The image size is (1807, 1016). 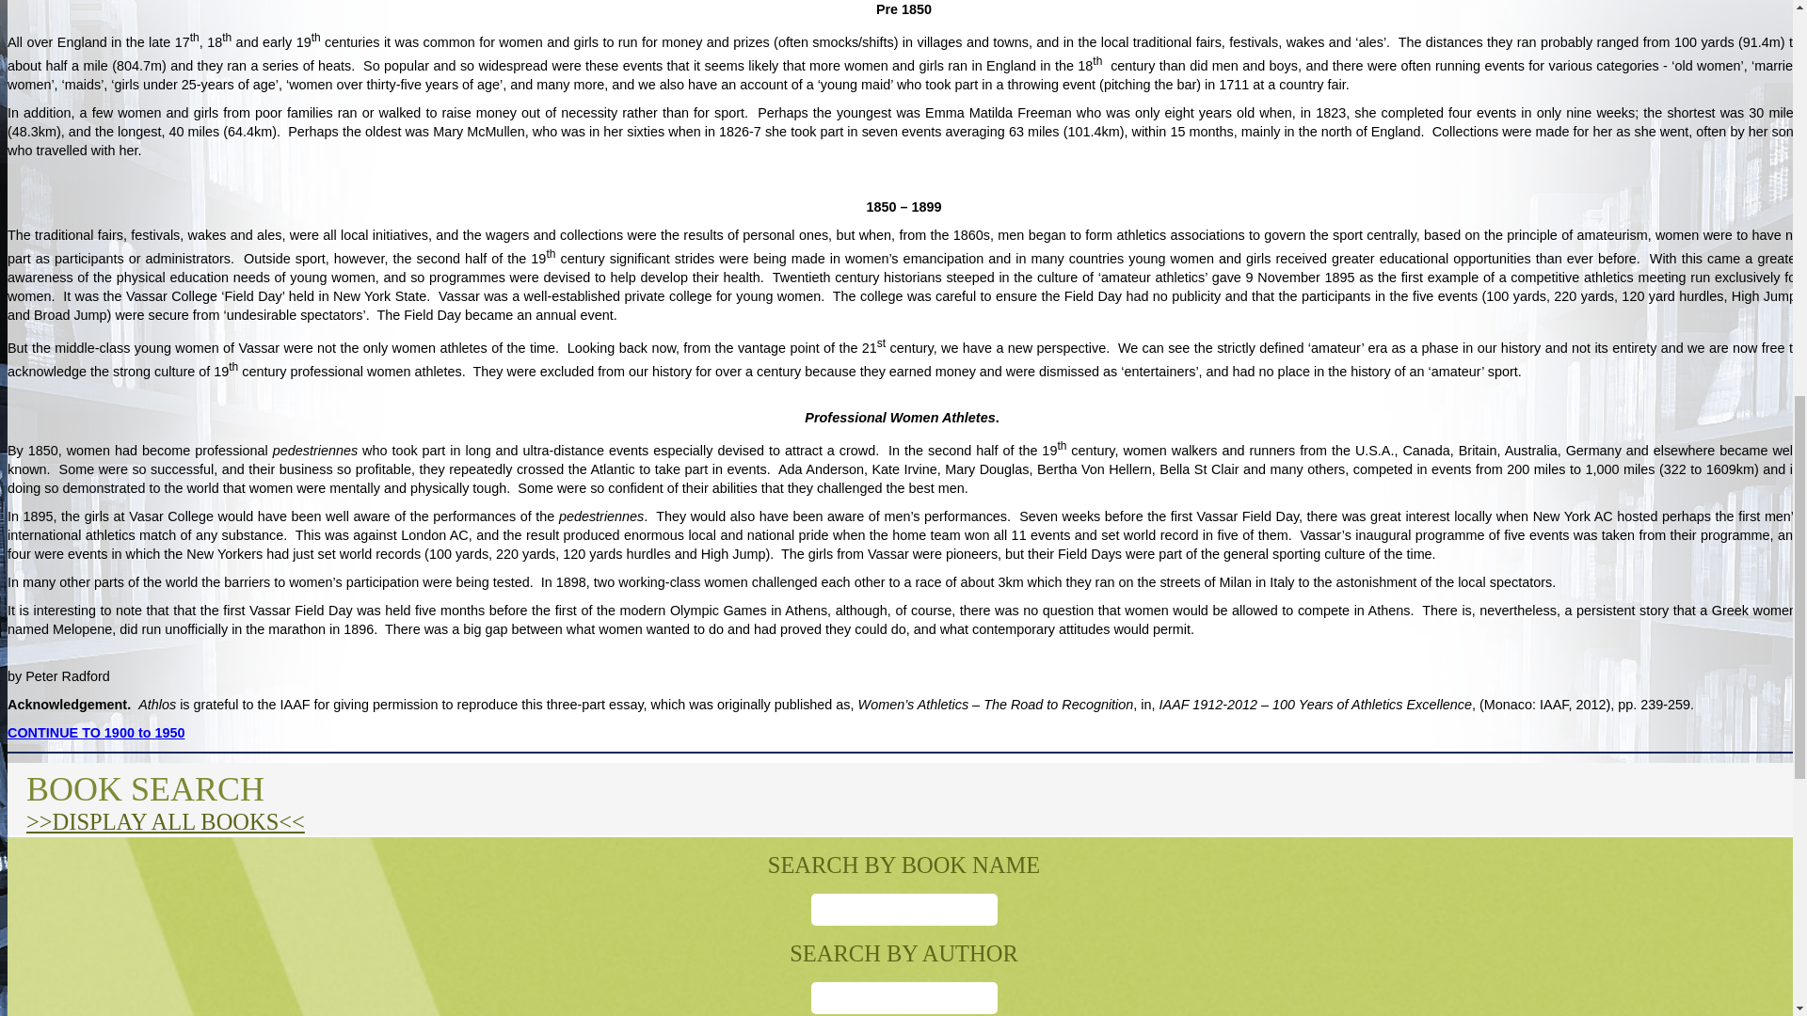 What do you see at coordinates (95, 733) in the screenshot?
I see `CONTINUE TO 1900 to 1950` at bounding box center [95, 733].